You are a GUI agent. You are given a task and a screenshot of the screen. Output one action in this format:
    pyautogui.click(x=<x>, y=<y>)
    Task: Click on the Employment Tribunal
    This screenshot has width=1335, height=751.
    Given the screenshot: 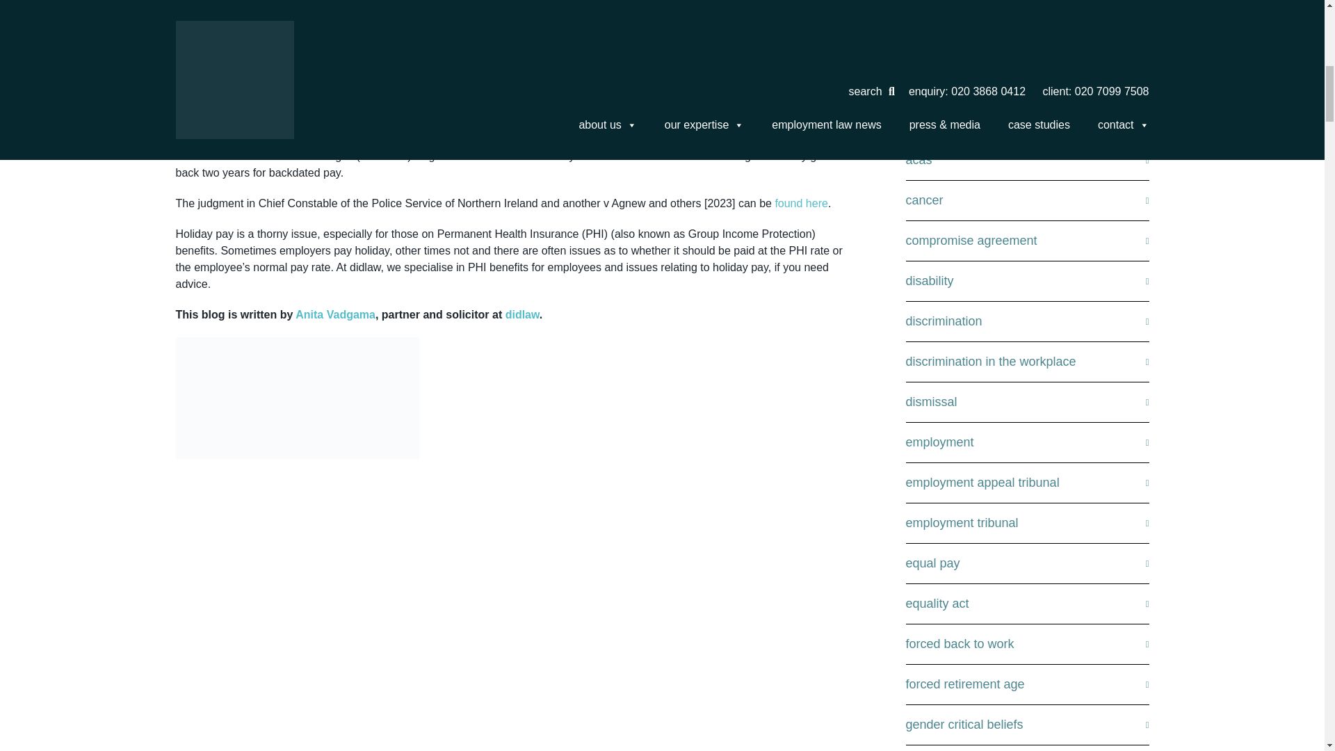 What is the action you would take?
    pyautogui.click(x=1026, y=523)
    